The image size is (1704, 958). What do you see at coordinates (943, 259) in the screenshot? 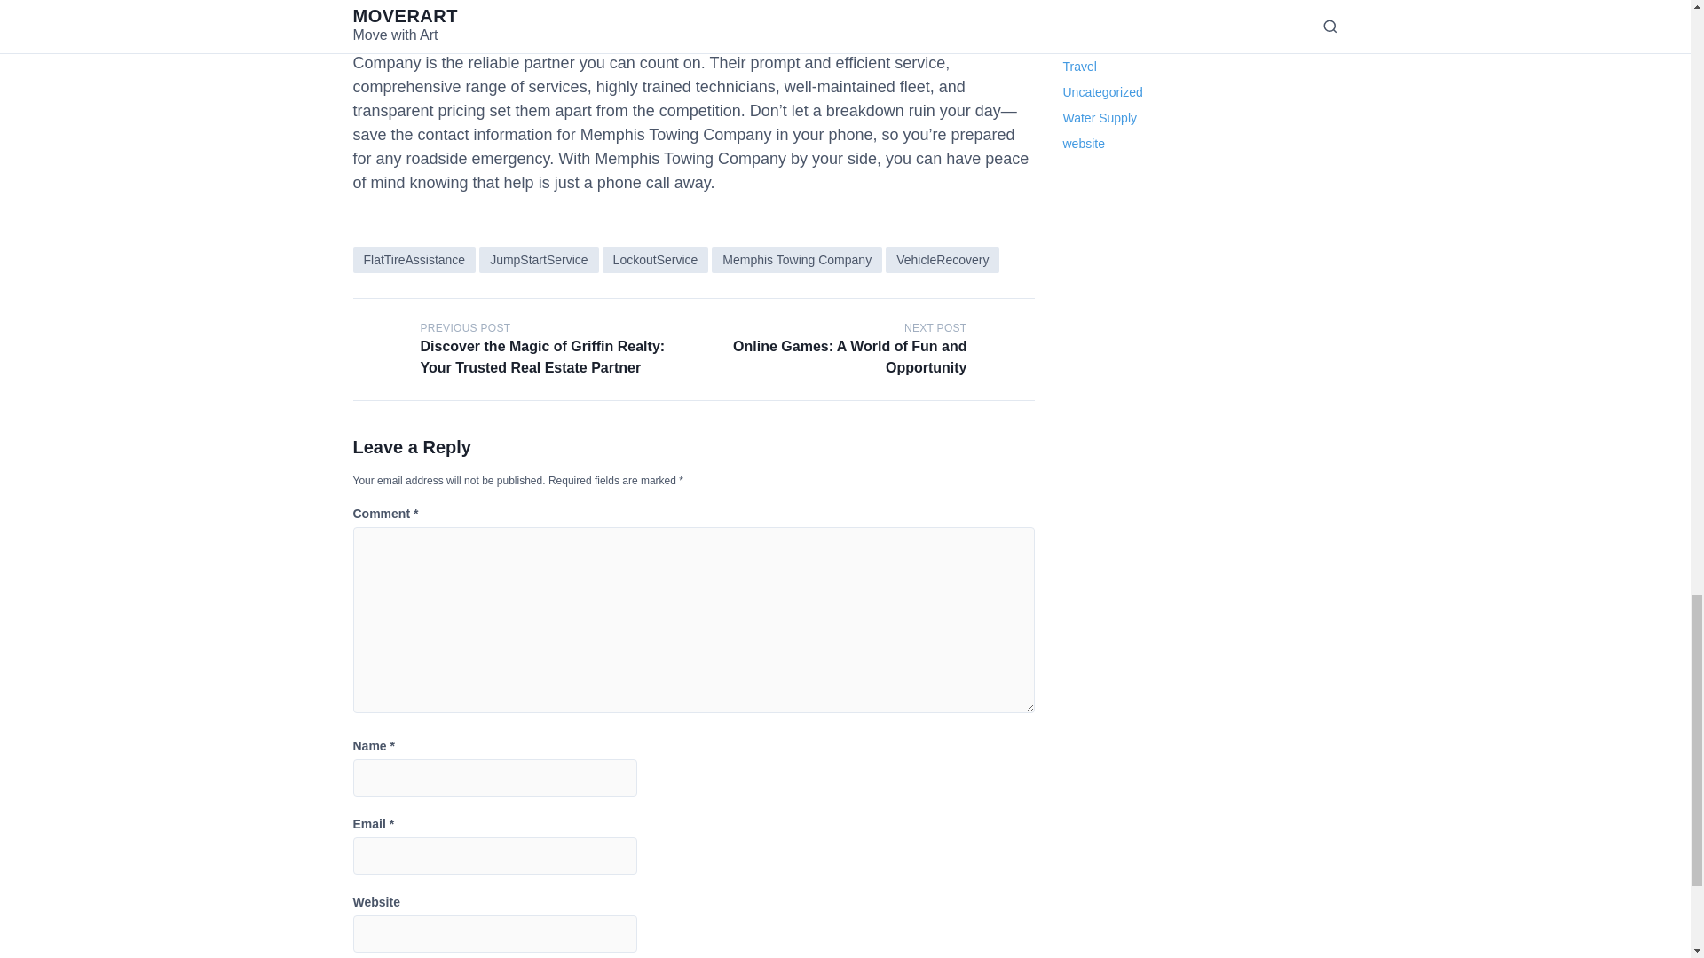
I see `VehicleRecovery` at bounding box center [943, 259].